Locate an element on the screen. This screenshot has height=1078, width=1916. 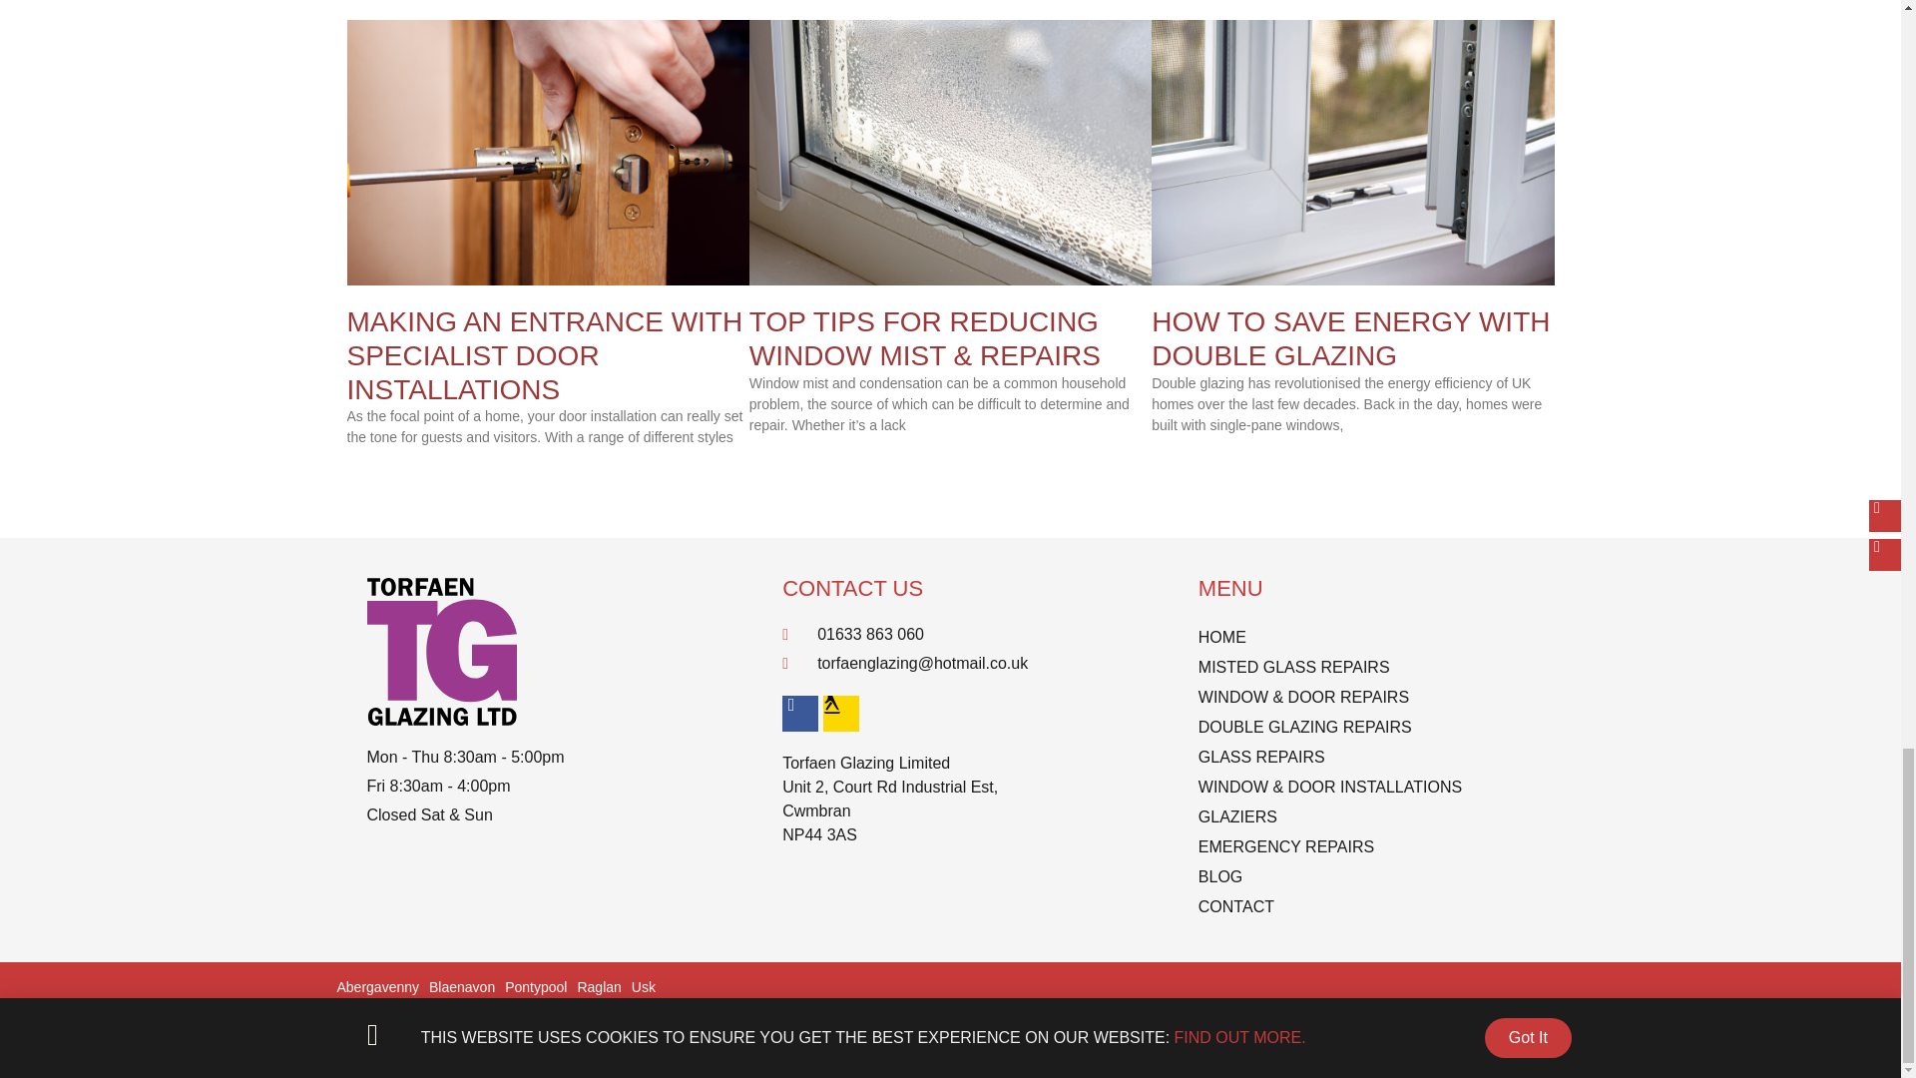
01633 863 060 is located at coordinates (950, 635).